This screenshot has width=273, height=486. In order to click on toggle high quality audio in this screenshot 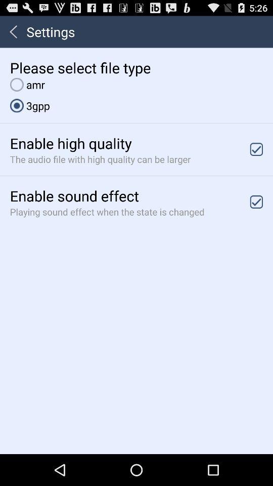, I will do `click(256, 149)`.